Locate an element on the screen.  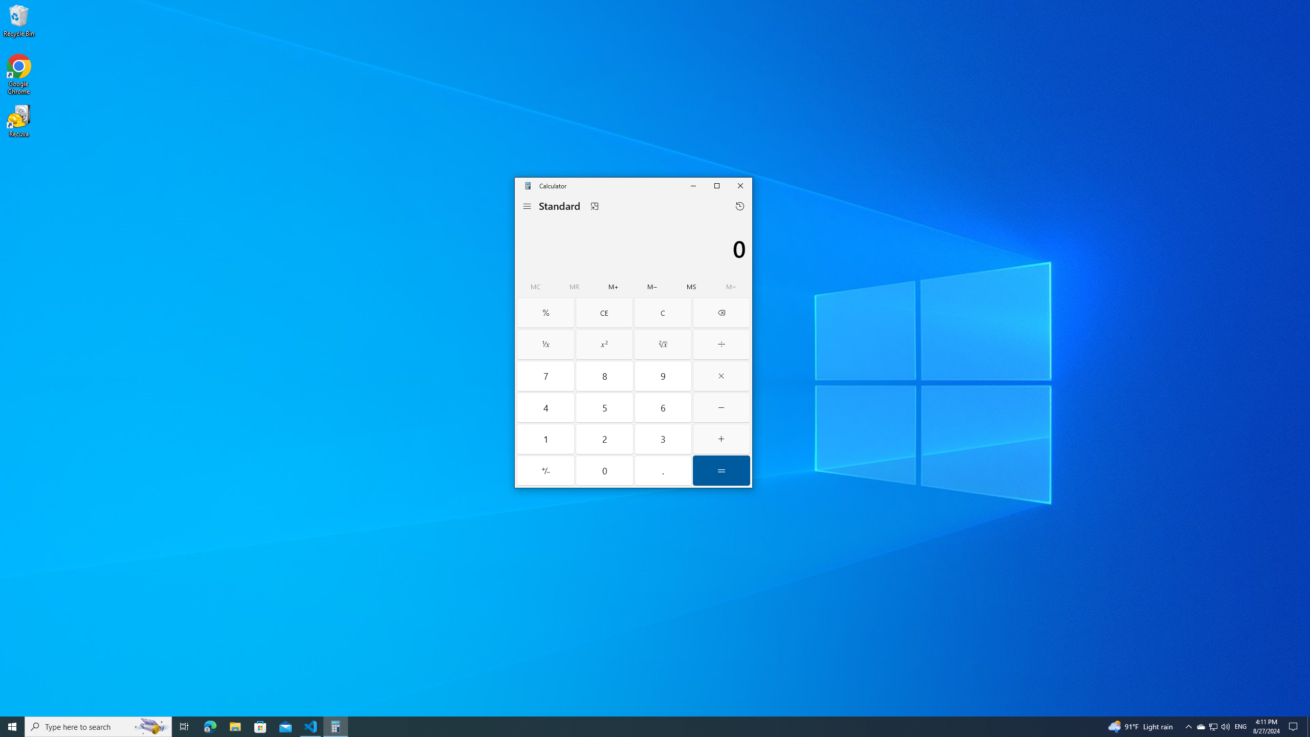
Four is located at coordinates (546, 407).